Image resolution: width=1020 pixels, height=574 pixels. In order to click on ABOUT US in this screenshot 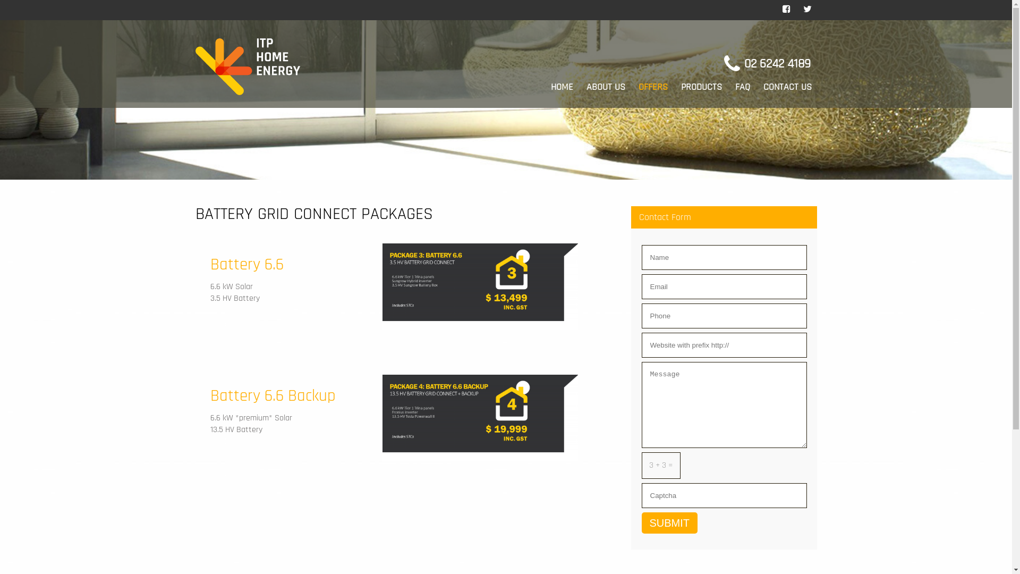, I will do `click(606, 87)`.